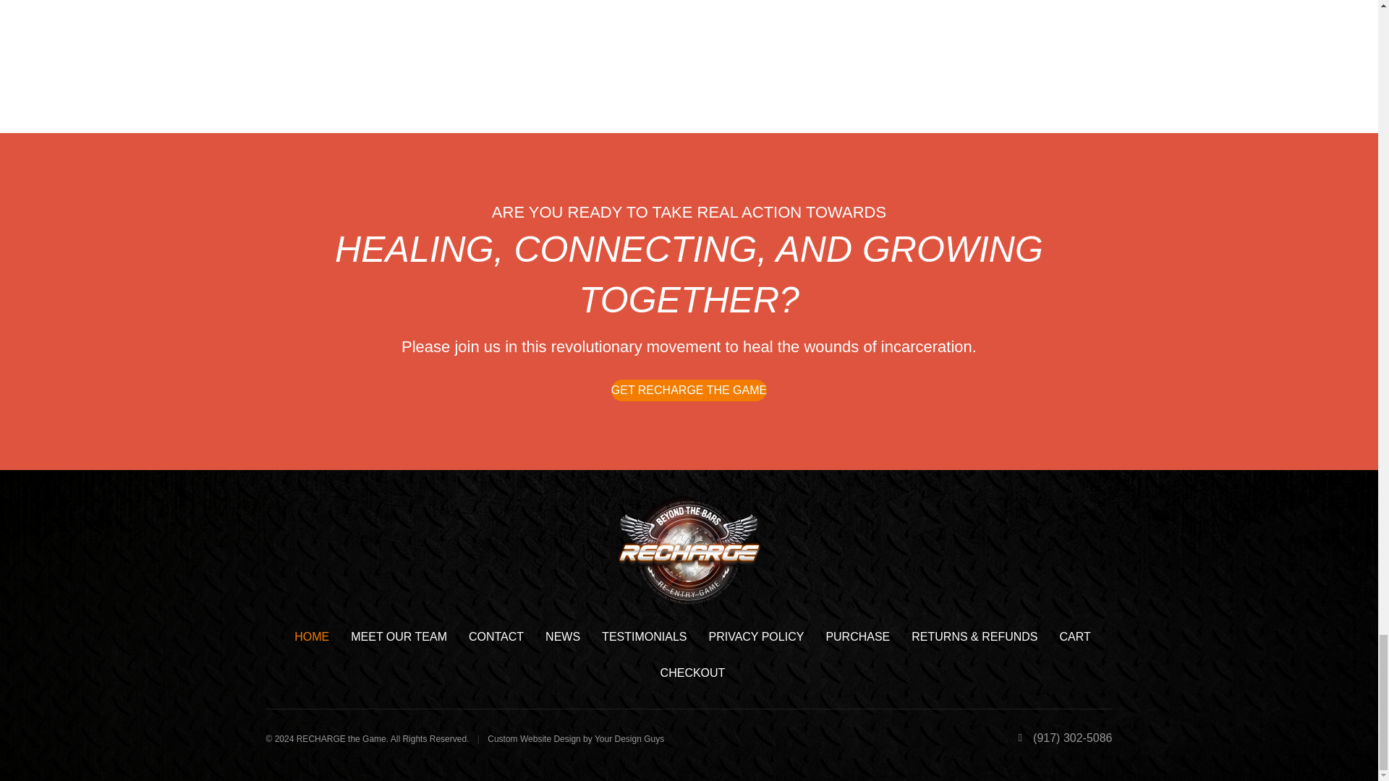 Image resolution: width=1389 pixels, height=781 pixels. I want to click on CONTACT, so click(496, 637).